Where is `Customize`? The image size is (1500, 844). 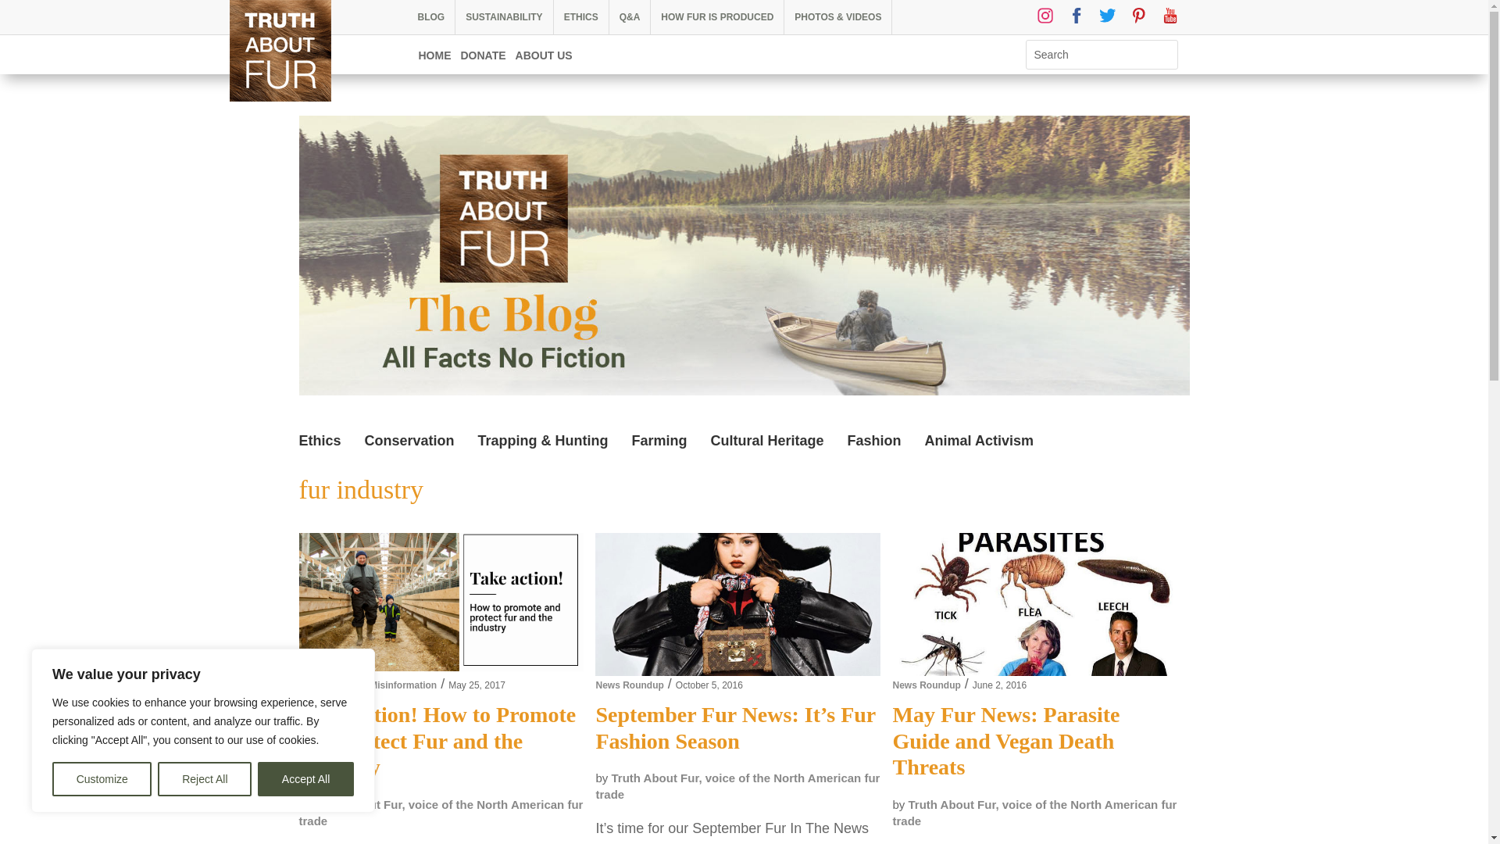
Customize is located at coordinates (102, 779).